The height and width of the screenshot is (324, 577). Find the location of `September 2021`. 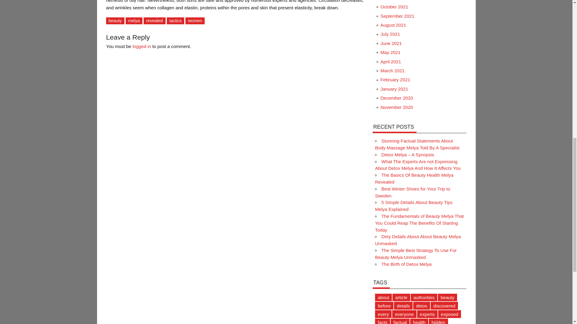

September 2021 is located at coordinates (397, 16).